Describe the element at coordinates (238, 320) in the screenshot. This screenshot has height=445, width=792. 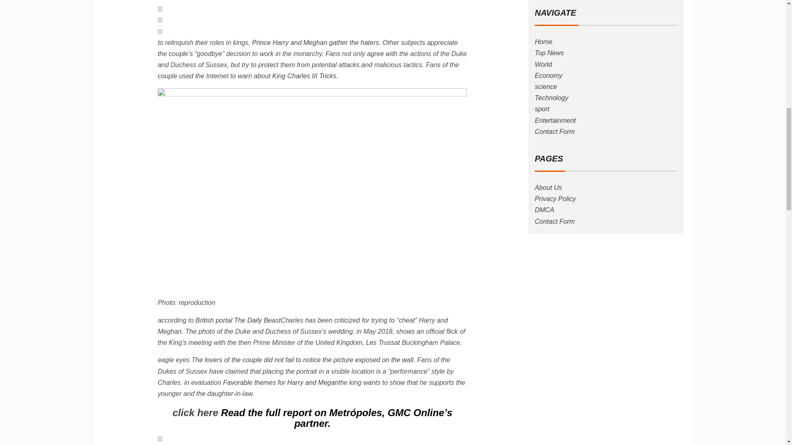
I see `British portal The Daily Beast` at that location.